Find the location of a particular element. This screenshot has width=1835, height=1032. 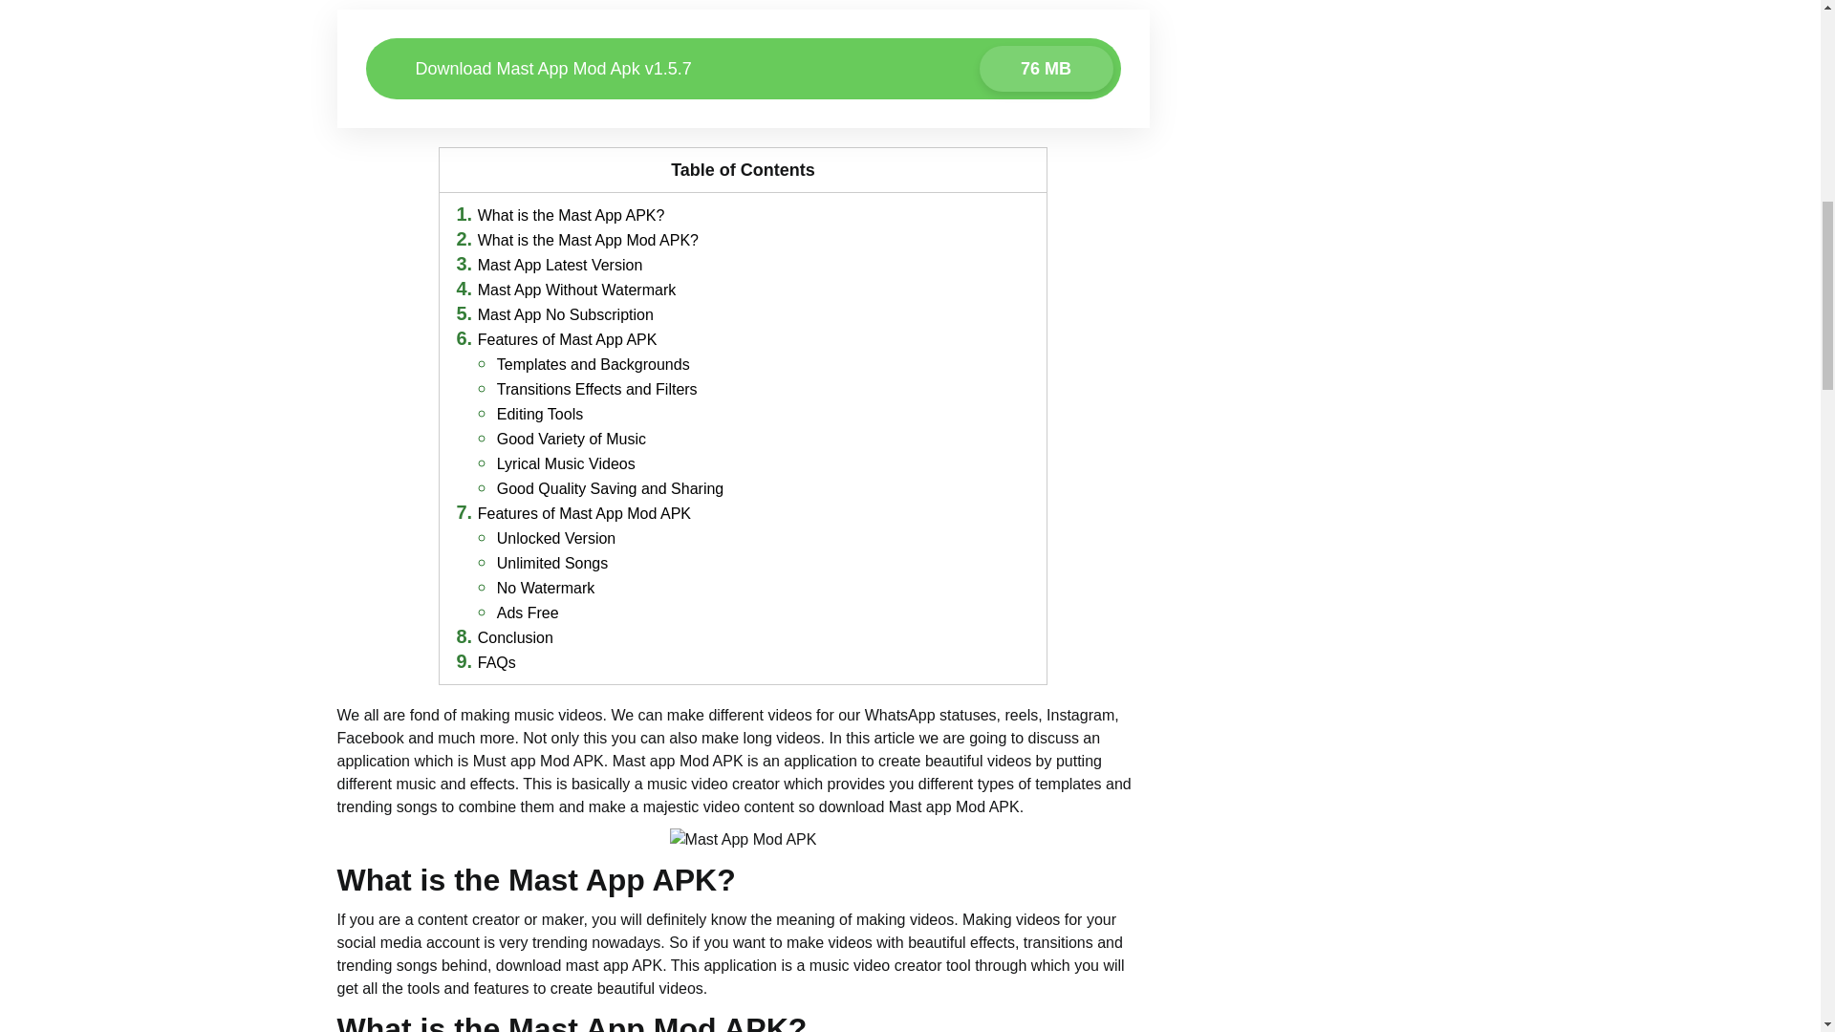

Editing Tools is located at coordinates (540, 414).